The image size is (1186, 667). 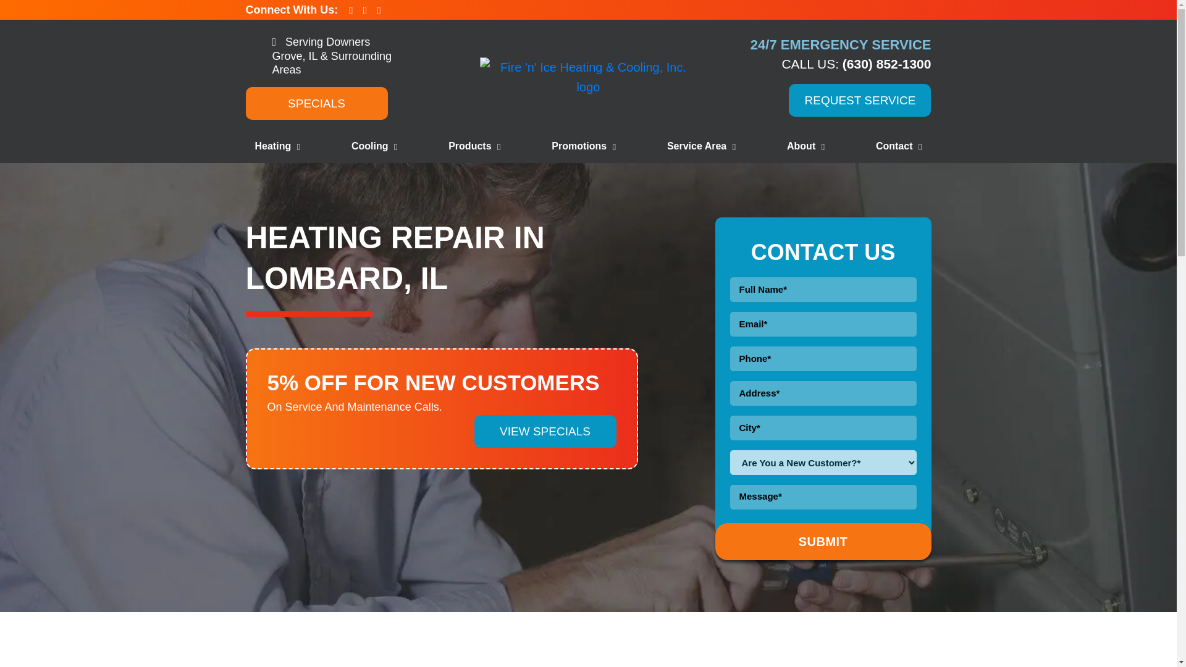 What do you see at coordinates (374, 146) in the screenshot?
I see `Cooling` at bounding box center [374, 146].